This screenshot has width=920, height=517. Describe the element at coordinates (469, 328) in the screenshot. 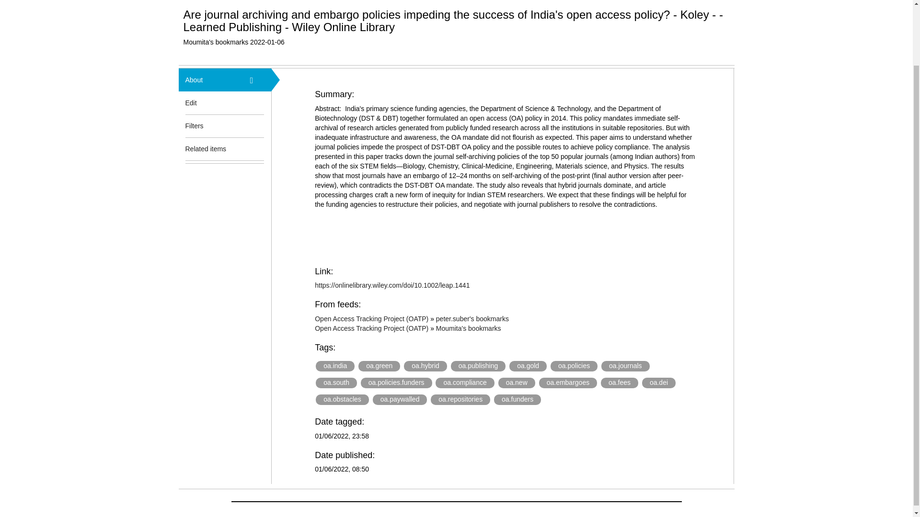

I see `Moumita's bookmarks` at that location.